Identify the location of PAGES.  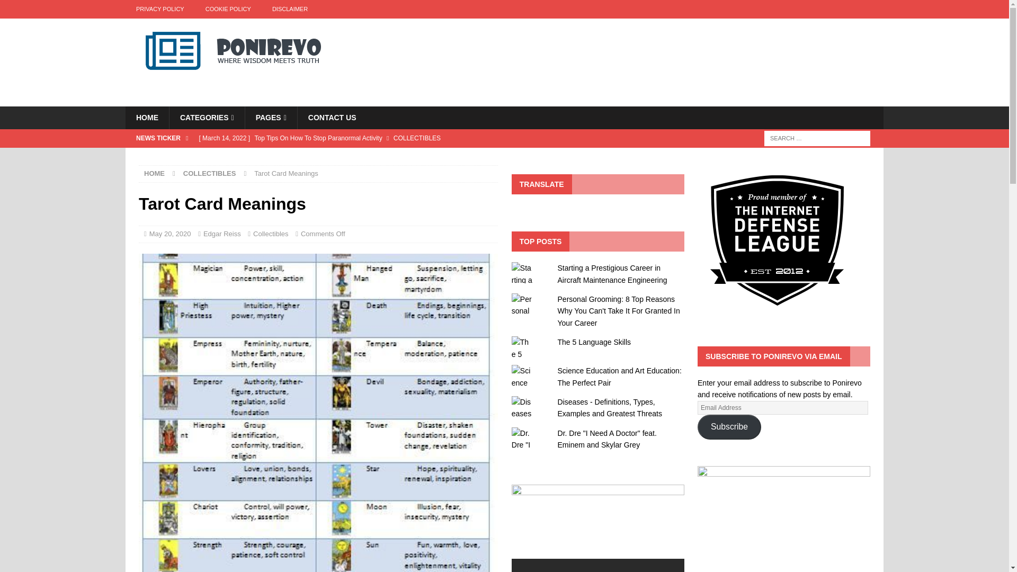
(271, 118).